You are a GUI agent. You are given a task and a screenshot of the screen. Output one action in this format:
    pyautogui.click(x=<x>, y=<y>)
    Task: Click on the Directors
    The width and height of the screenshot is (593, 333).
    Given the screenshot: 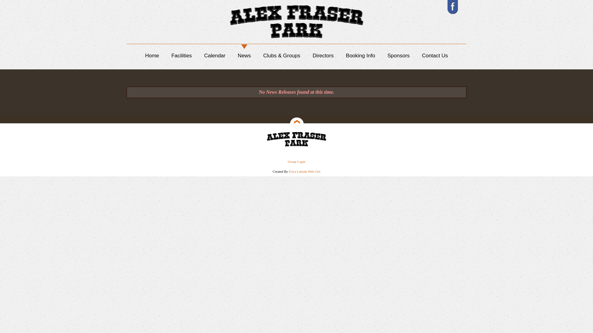 What is the action you would take?
    pyautogui.click(x=323, y=55)
    